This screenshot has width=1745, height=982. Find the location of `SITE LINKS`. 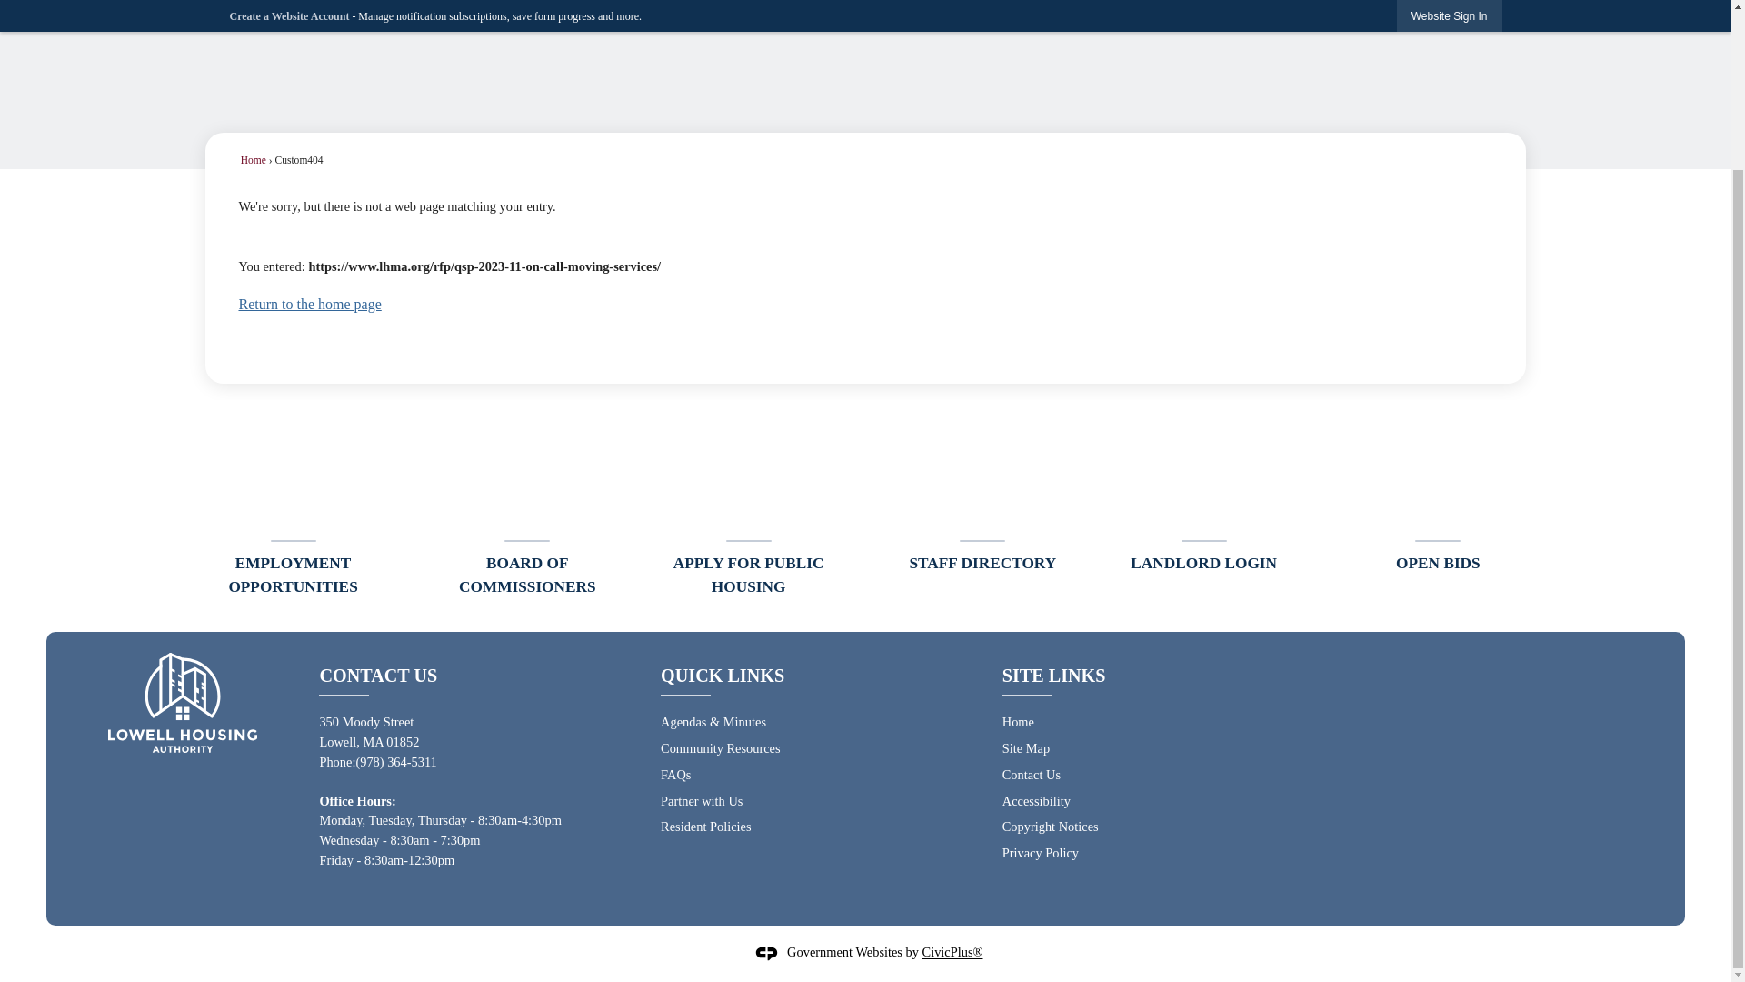

SITE LINKS is located at coordinates (1054, 675).